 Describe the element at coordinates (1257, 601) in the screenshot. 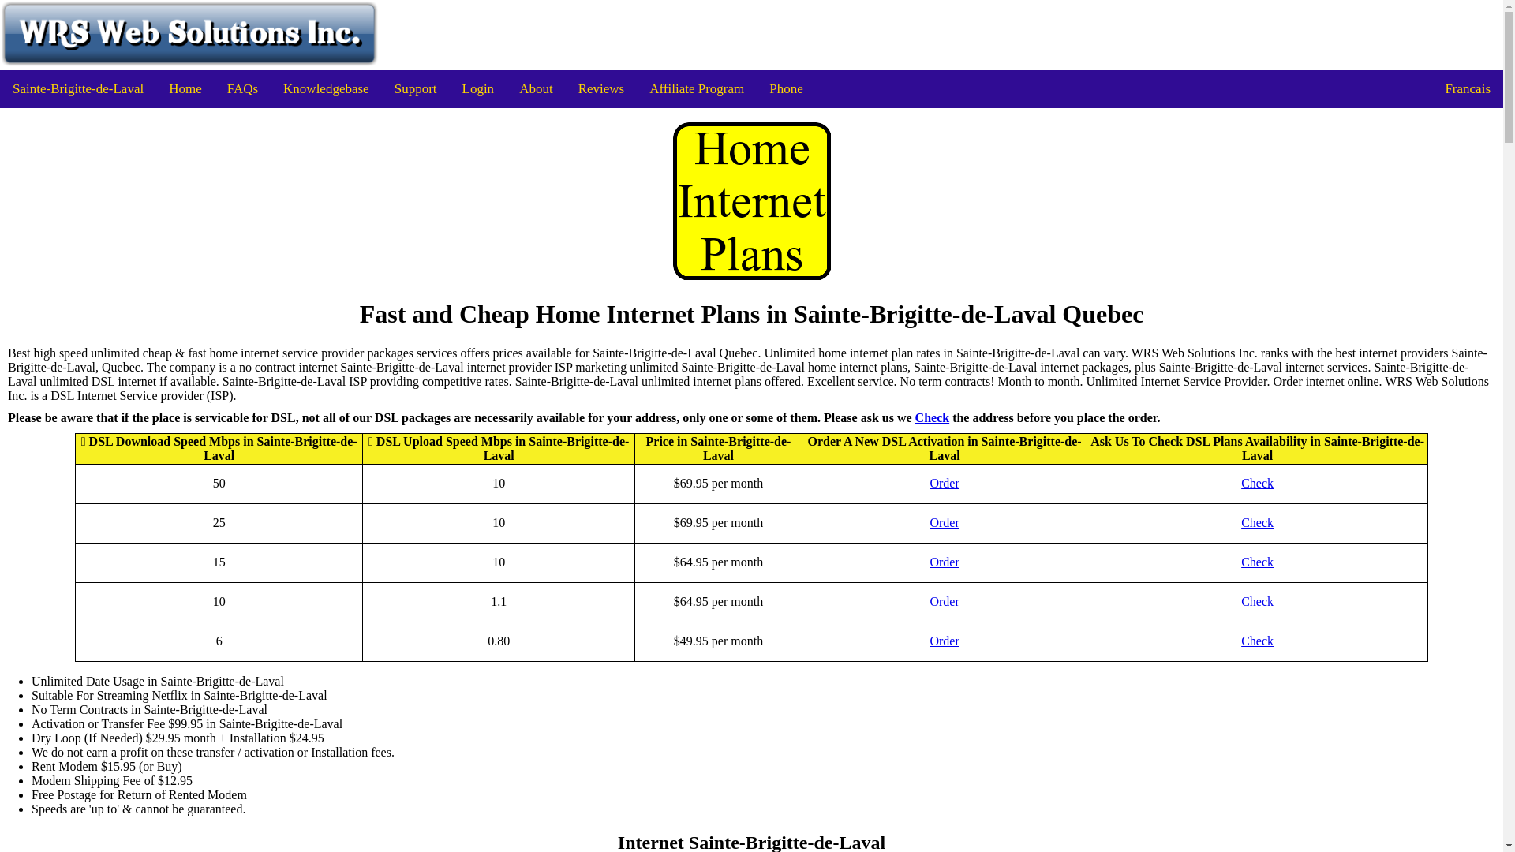

I see `Check` at that location.